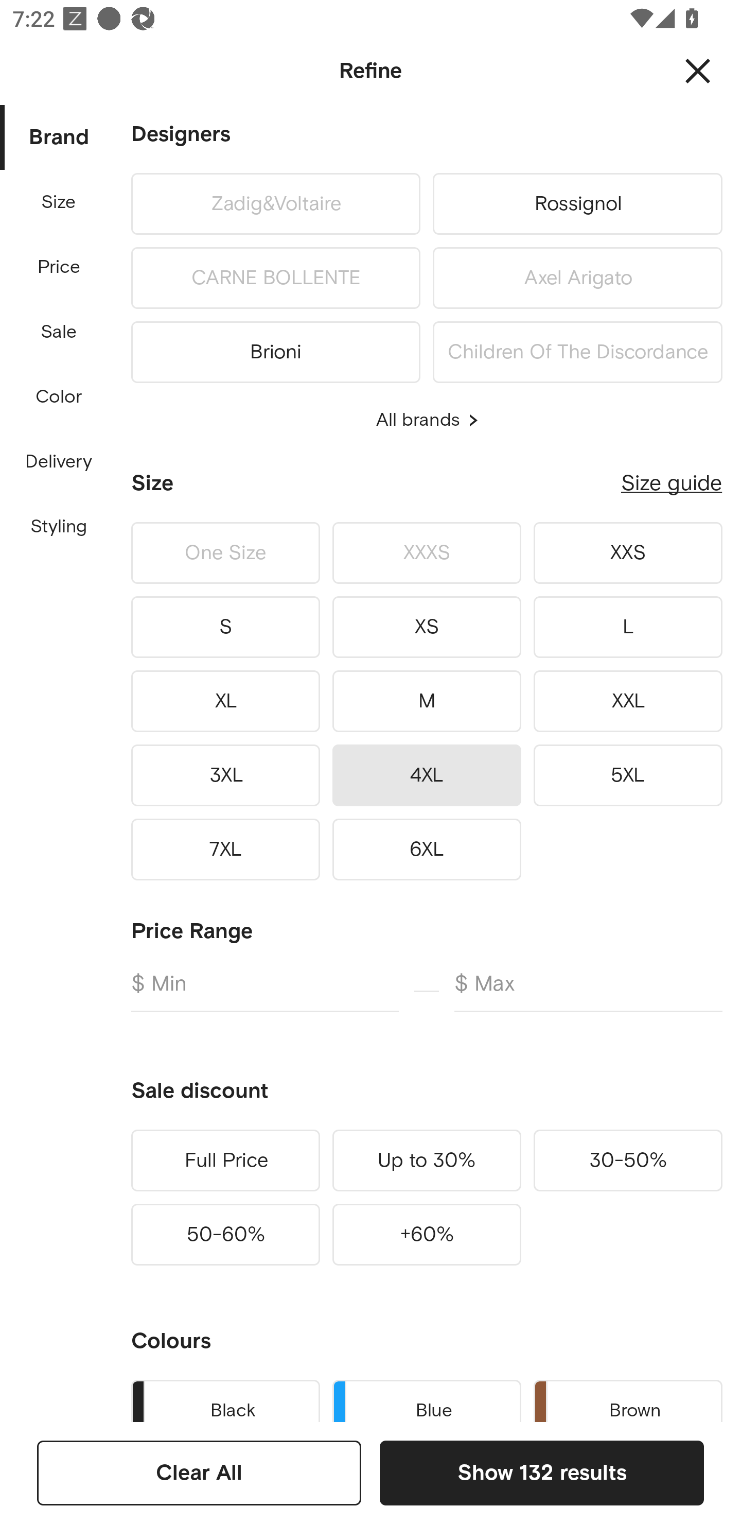 The width and height of the screenshot is (741, 1524). I want to click on CARNE BOLLENTE, so click(275, 278).